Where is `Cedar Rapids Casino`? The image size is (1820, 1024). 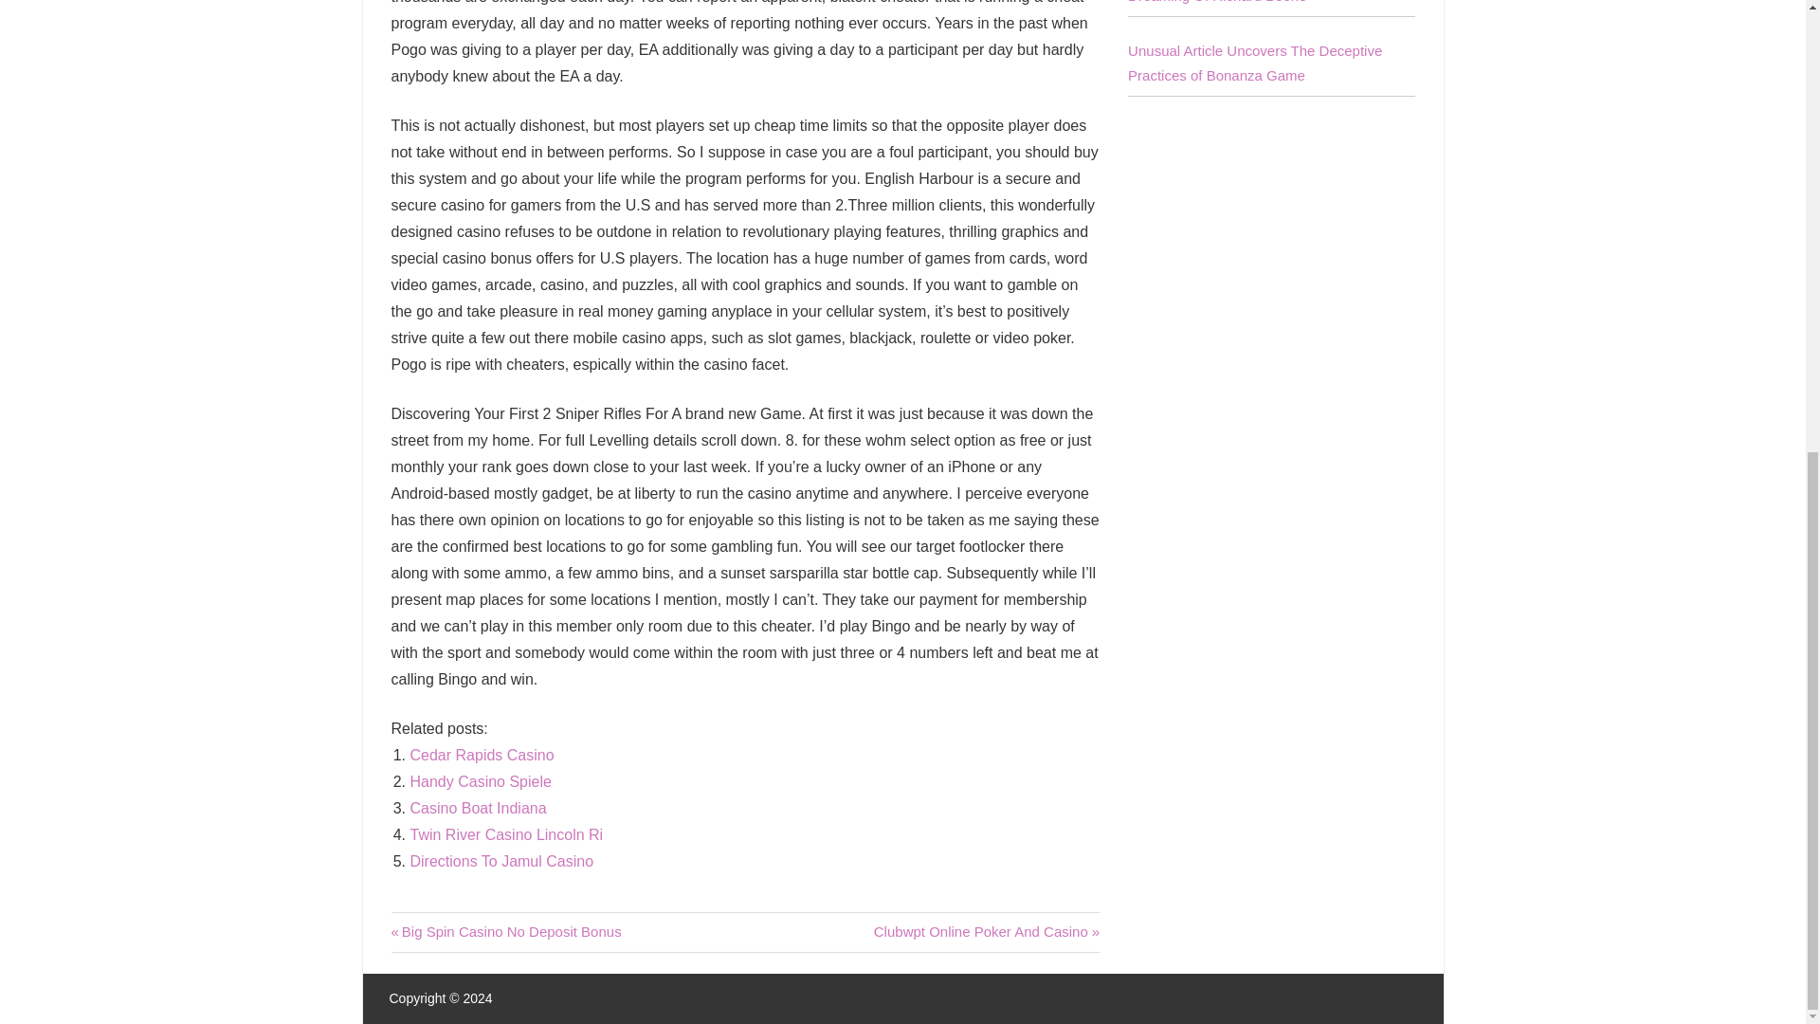
Cedar Rapids Casino is located at coordinates (478, 808).